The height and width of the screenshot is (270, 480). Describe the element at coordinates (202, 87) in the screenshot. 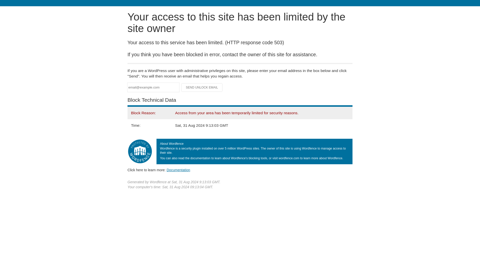

I see `Send Unlock Email` at that location.